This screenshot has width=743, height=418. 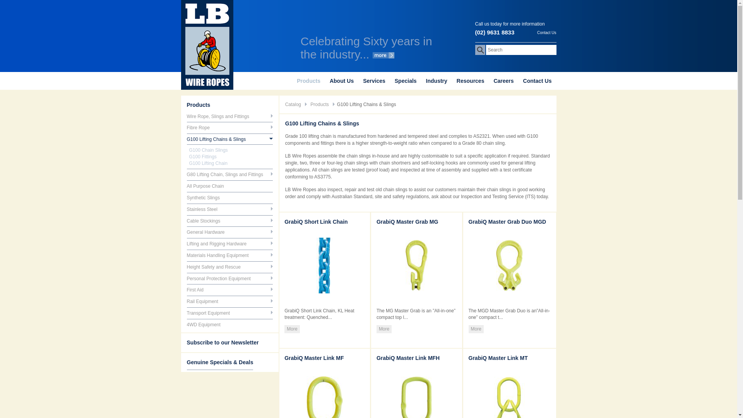 I want to click on About Us, so click(x=342, y=81).